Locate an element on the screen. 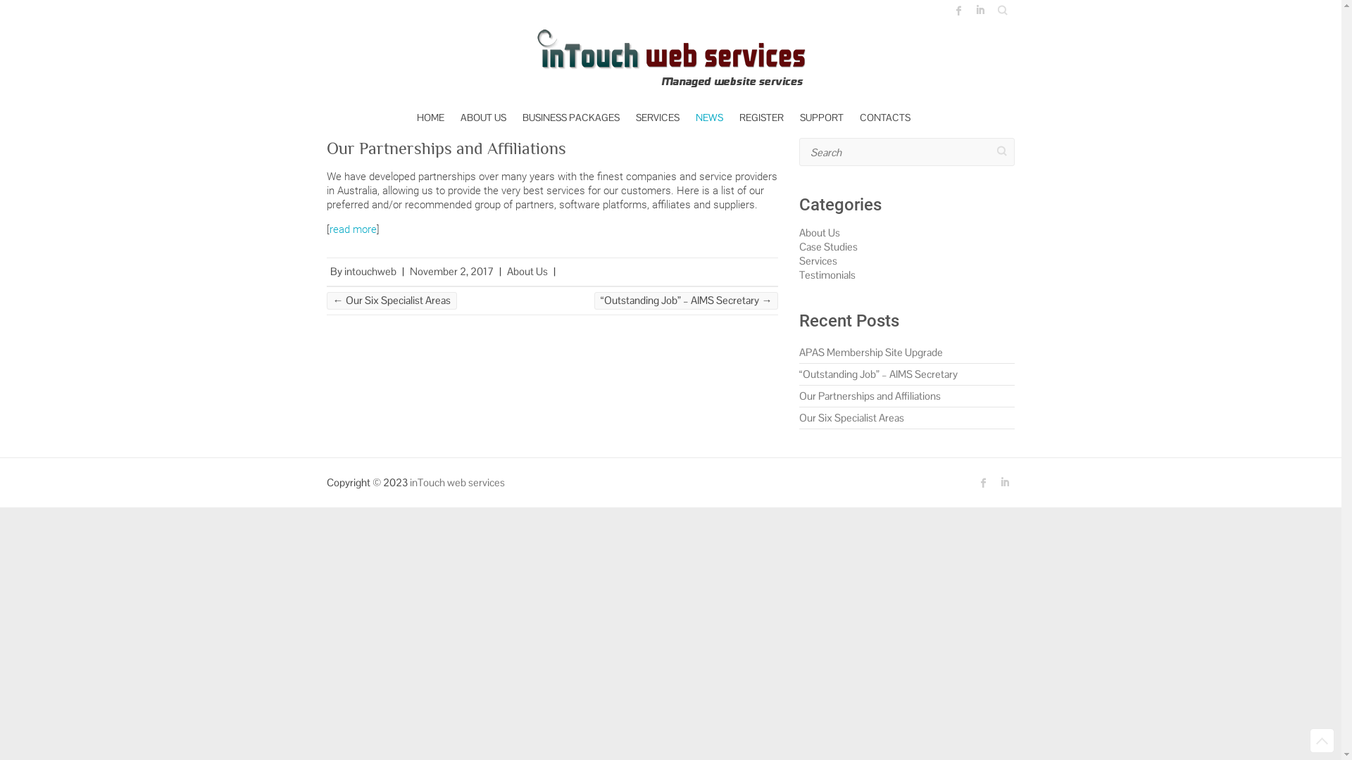 The image size is (1352, 760). About Us is located at coordinates (527, 272).